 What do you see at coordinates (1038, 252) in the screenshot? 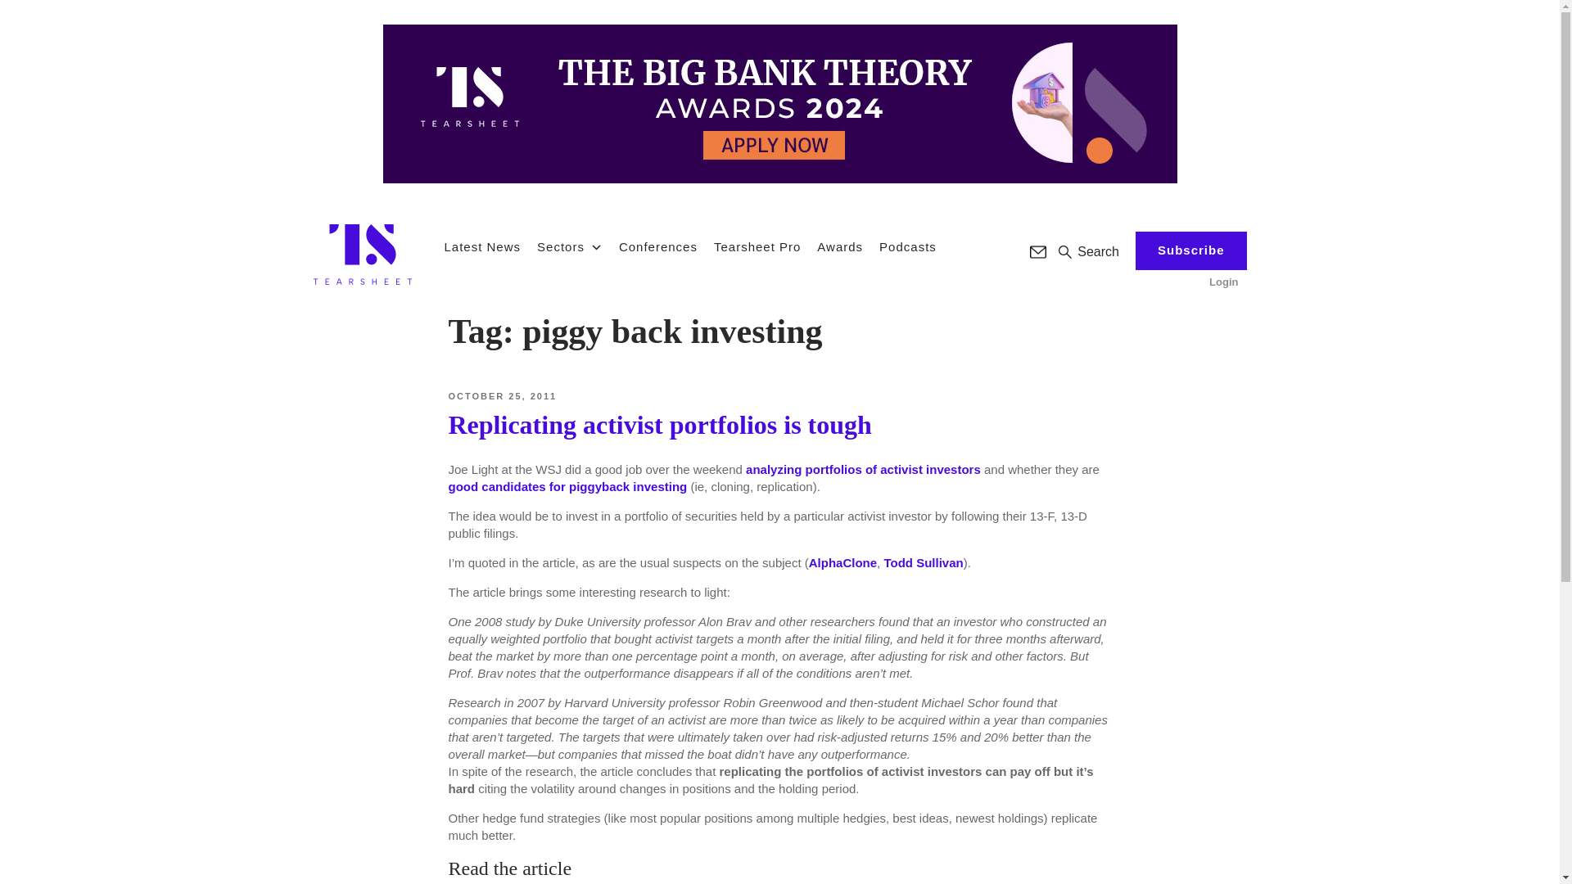
I see `Newsletter` at bounding box center [1038, 252].